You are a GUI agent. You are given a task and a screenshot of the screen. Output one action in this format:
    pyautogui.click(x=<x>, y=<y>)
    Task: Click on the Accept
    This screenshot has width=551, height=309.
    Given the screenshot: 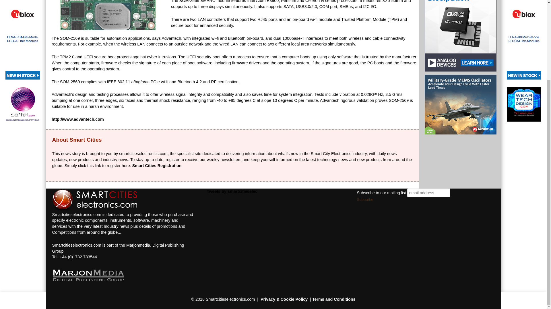 What is the action you would take?
    pyautogui.click(x=377, y=197)
    